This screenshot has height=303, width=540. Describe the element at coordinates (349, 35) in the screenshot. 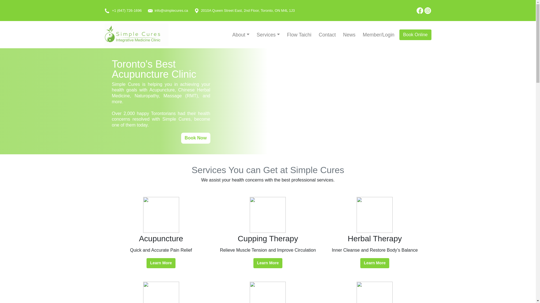

I see `News` at that location.